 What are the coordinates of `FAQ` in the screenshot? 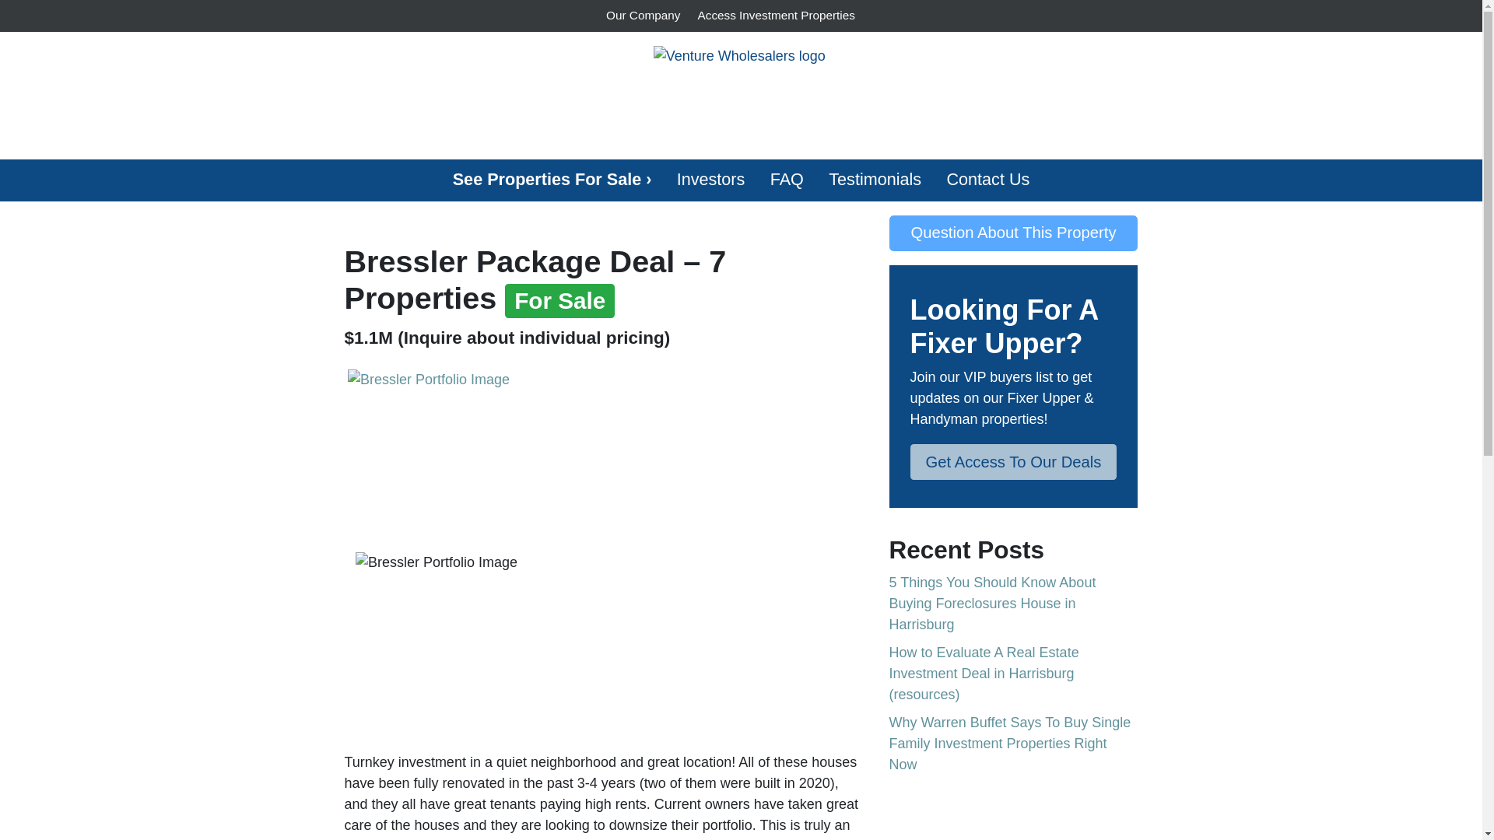 It's located at (787, 180).